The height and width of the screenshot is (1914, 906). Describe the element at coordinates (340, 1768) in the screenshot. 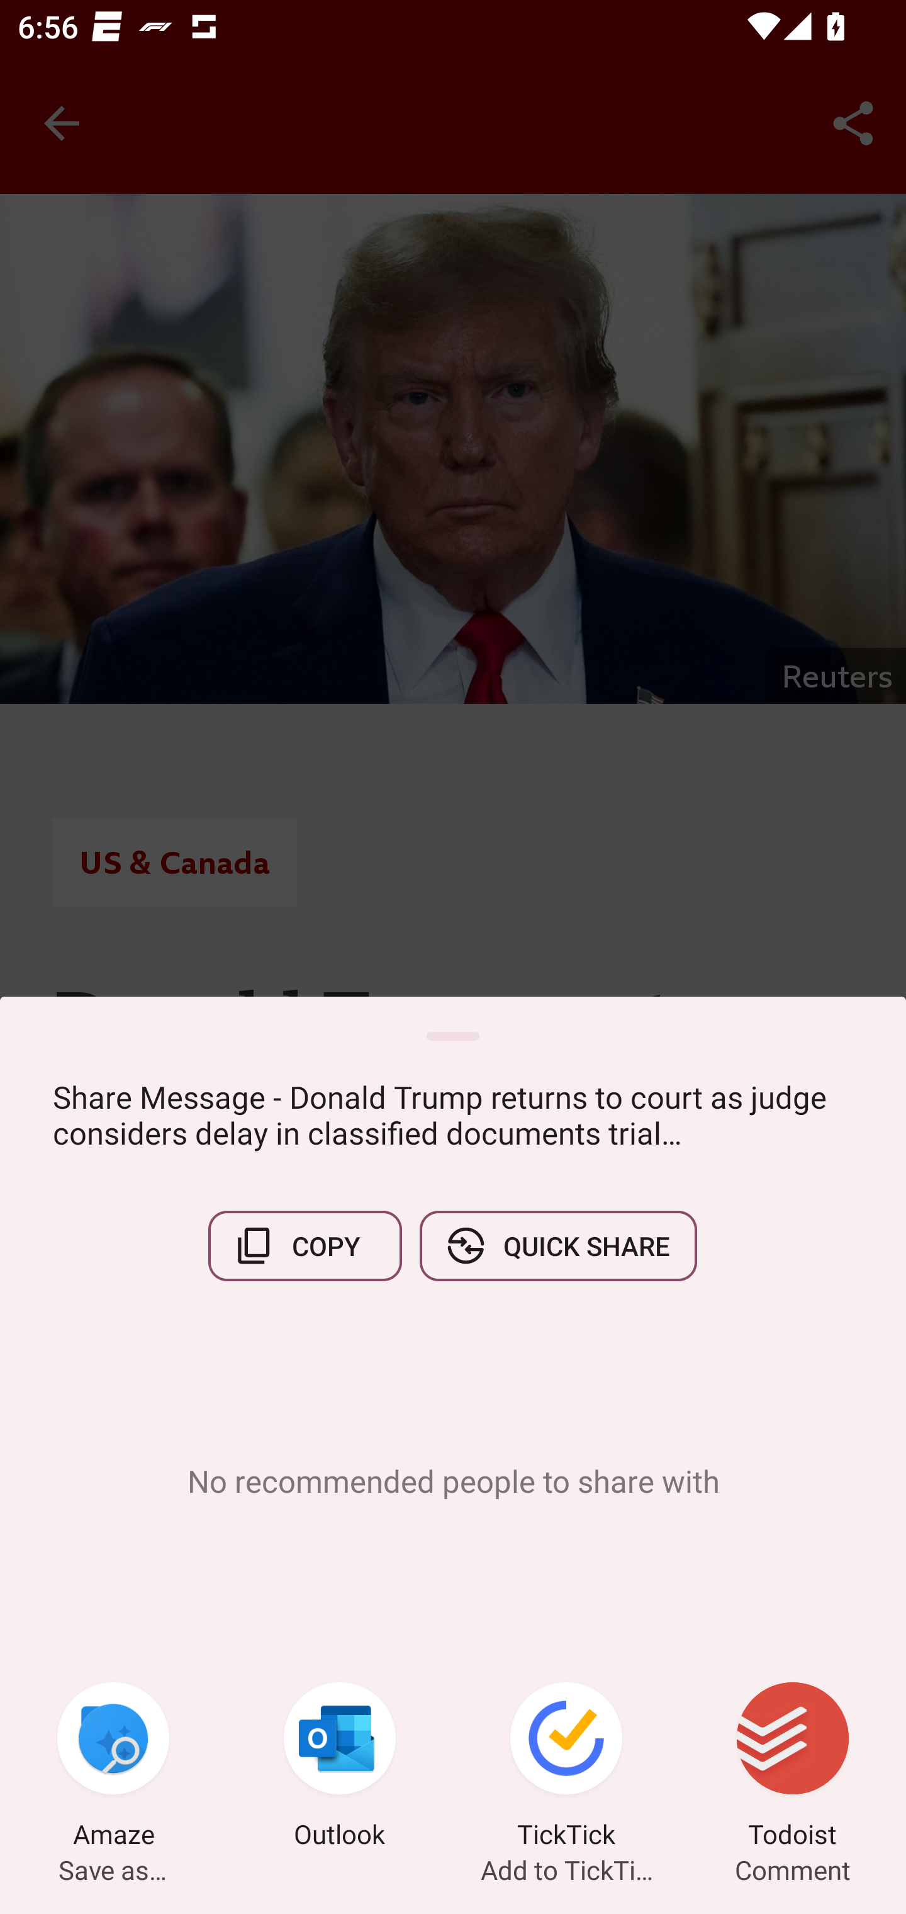

I see `Outlook` at that location.